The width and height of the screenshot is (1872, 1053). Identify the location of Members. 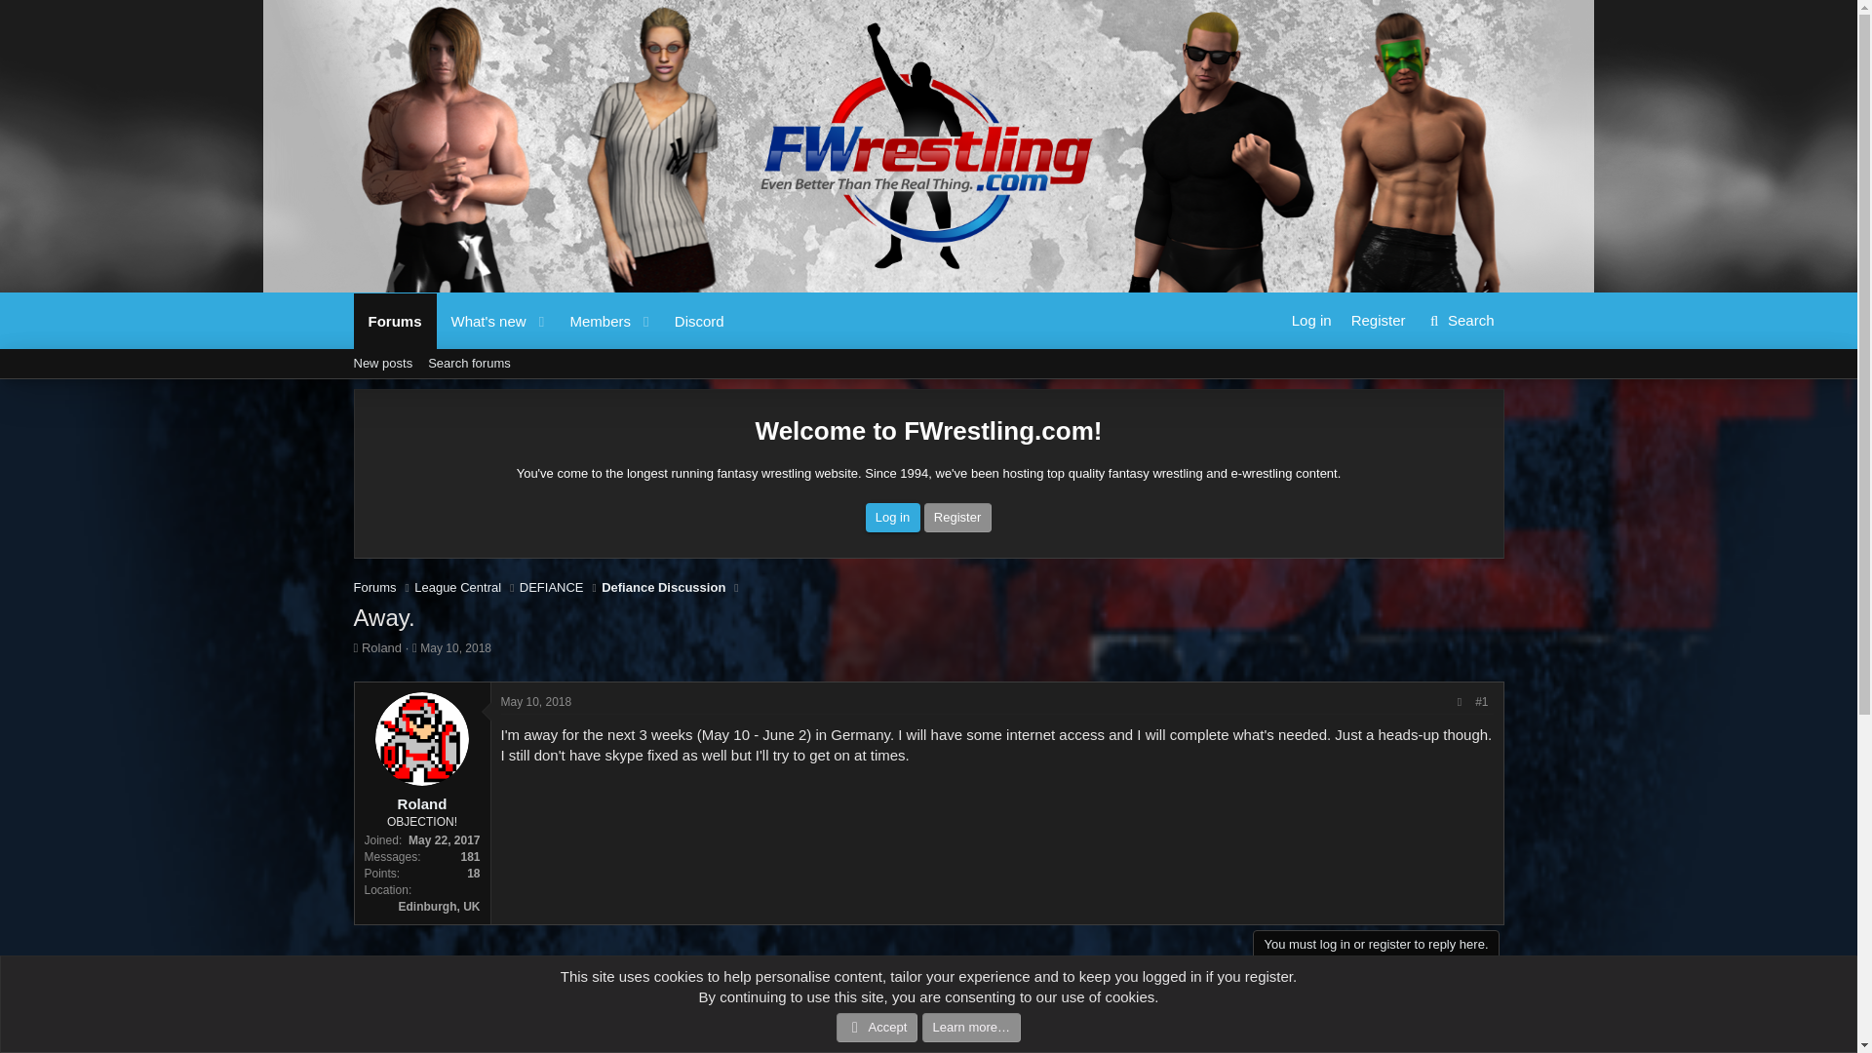
(544, 343).